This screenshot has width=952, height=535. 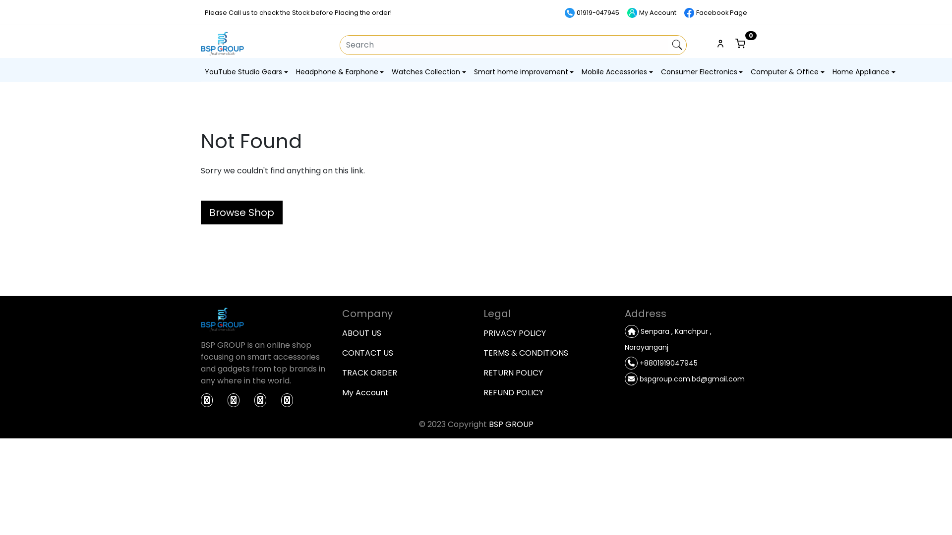 What do you see at coordinates (406, 353) in the screenshot?
I see `CONTACT US` at bounding box center [406, 353].